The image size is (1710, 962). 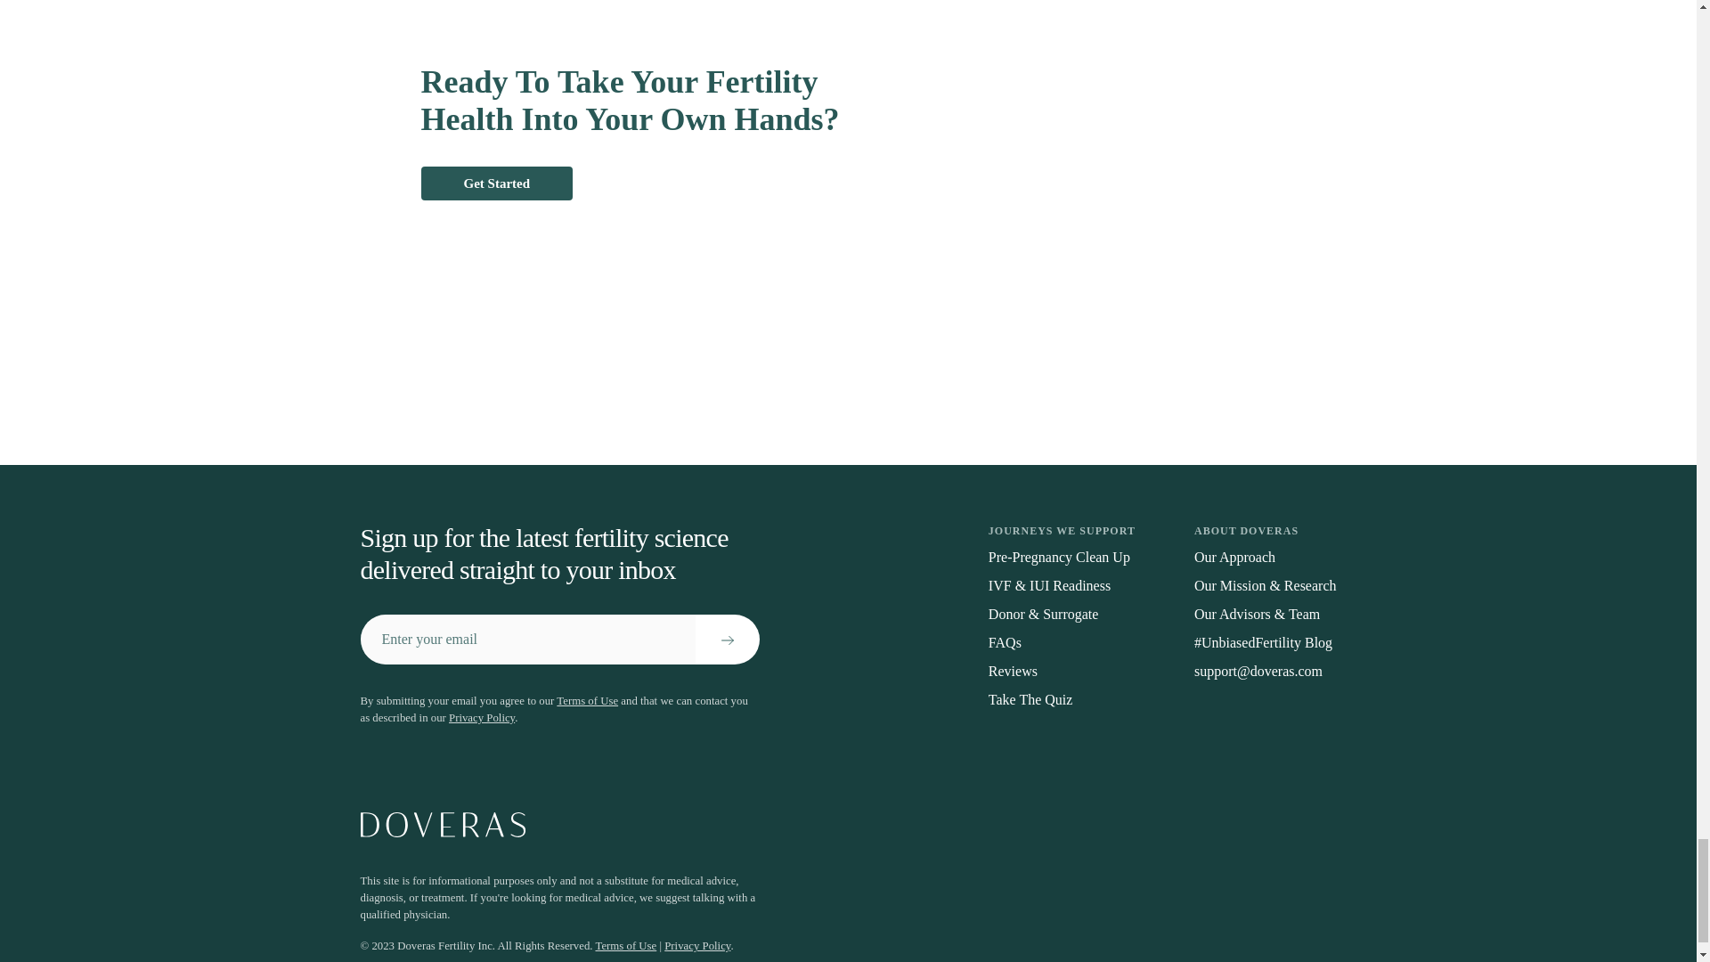 What do you see at coordinates (481, 718) in the screenshot?
I see `Privacy Policy` at bounding box center [481, 718].